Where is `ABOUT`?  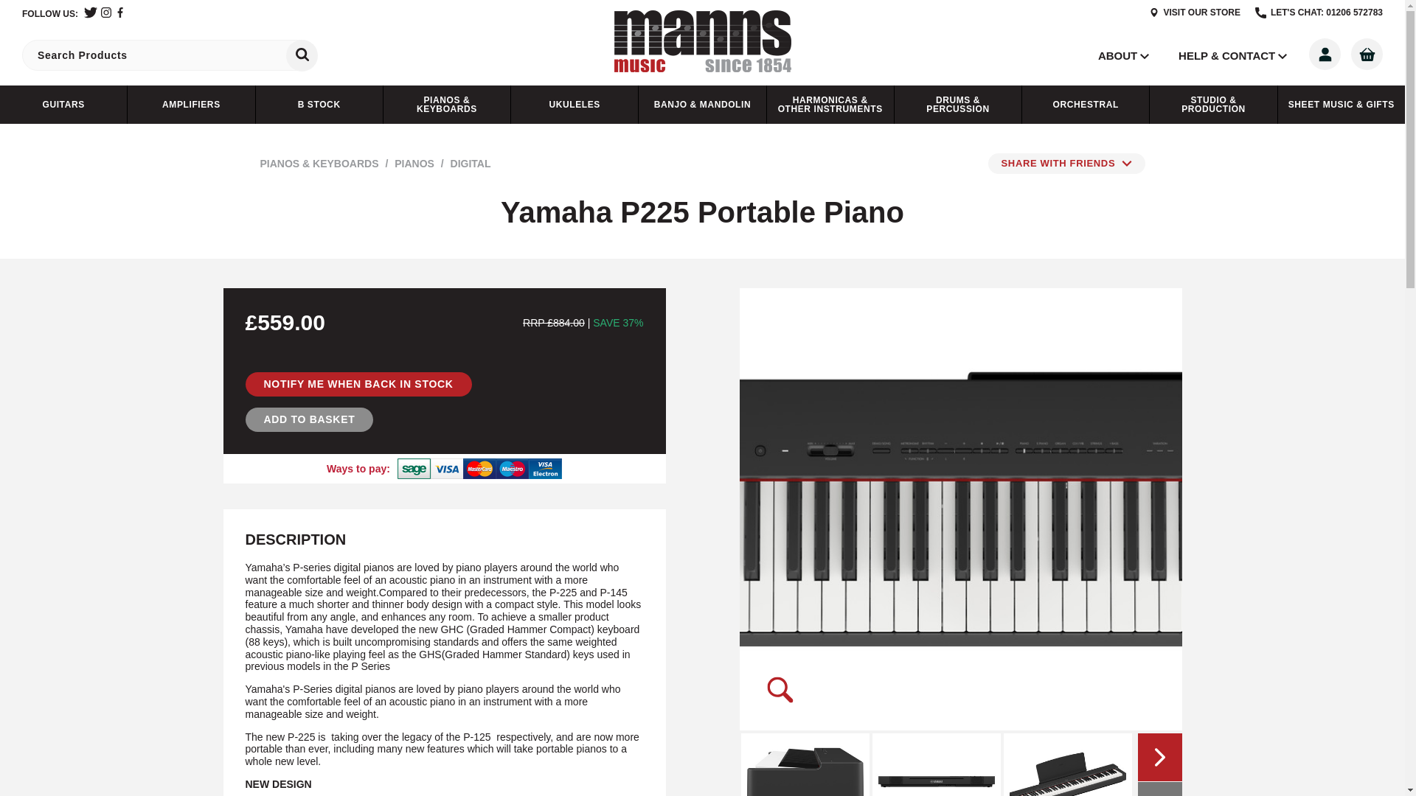
ABOUT is located at coordinates (1117, 55).